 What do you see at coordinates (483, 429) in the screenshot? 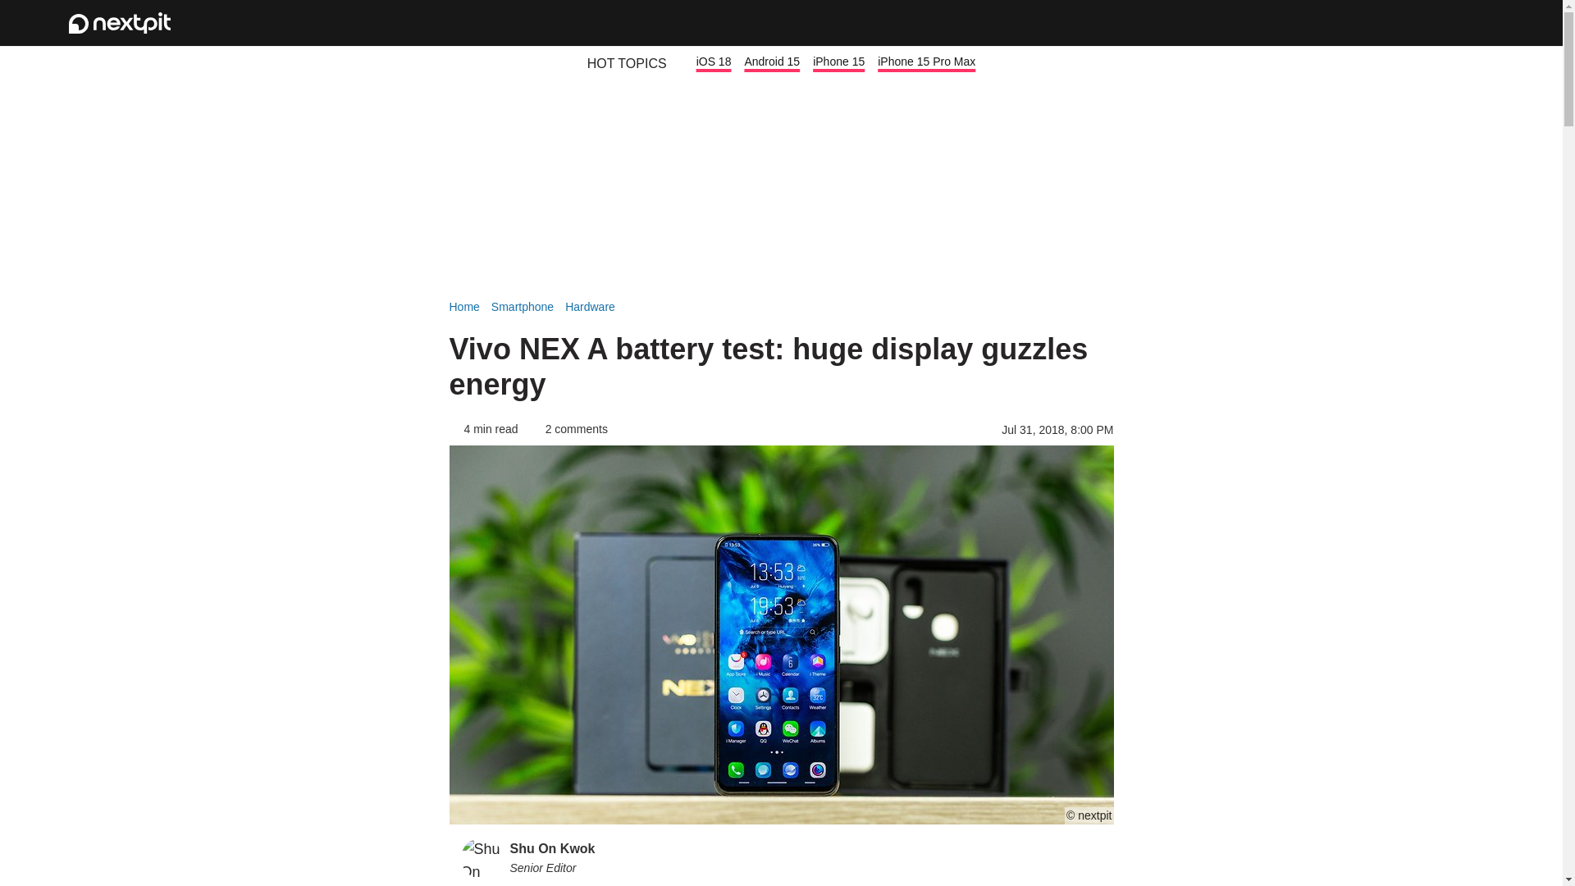
I see `4 min read` at bounding box center [483, 429].